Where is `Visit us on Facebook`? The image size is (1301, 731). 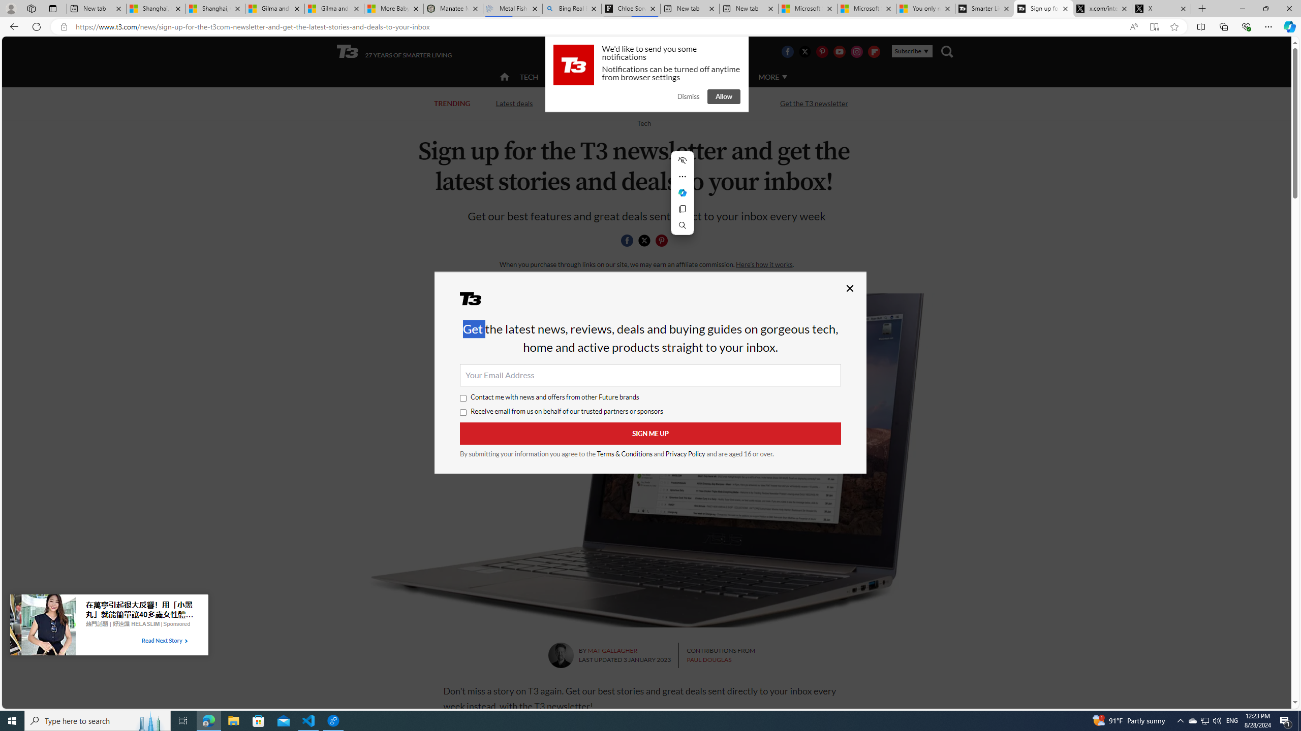 Visit us on Facebook is located at coordinates (787, 51).